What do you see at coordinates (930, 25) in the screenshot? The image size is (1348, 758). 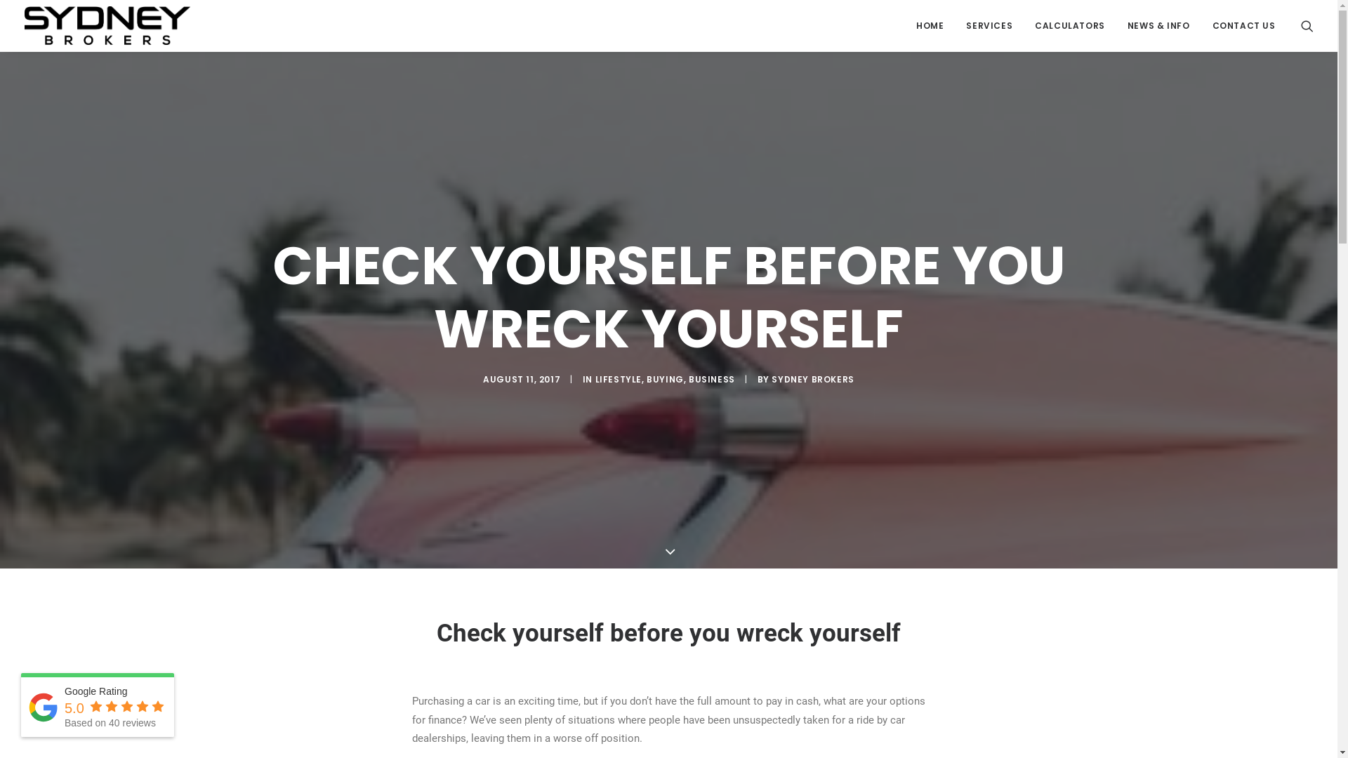 I see `HOME` at bounding box center [930, 25].